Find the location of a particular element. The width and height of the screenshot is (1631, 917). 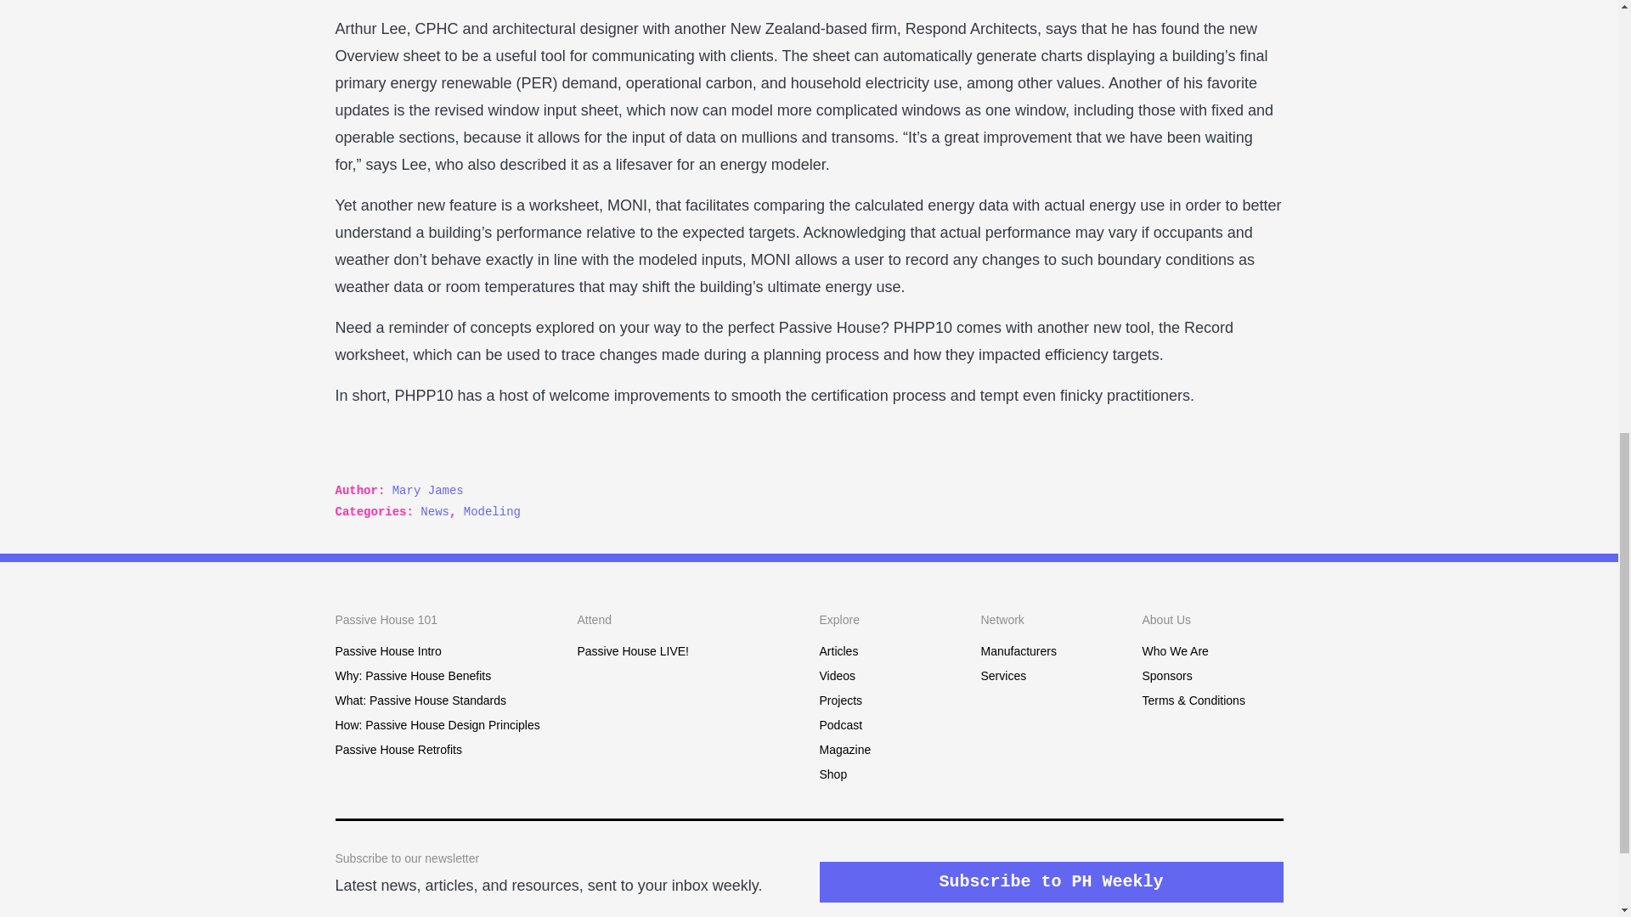

Passive House LIVE! is located at coordinates (634, 651).